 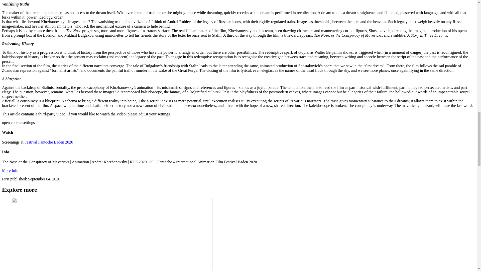 What do you see at coordinates (49, 142) in the screenshot?
I see `Festival Fantoche Baden 2020` at bounding box center [49, 142].